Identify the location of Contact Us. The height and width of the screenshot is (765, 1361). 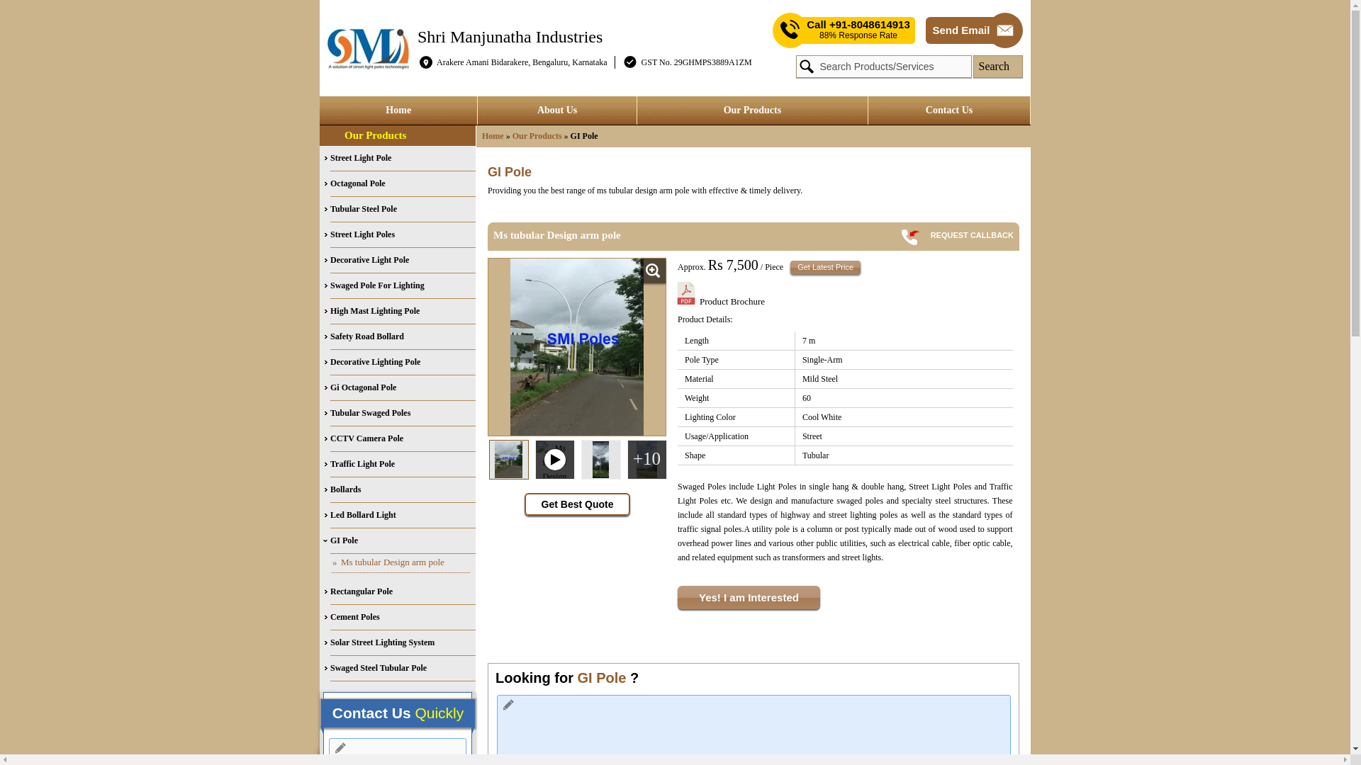
(948, 110).